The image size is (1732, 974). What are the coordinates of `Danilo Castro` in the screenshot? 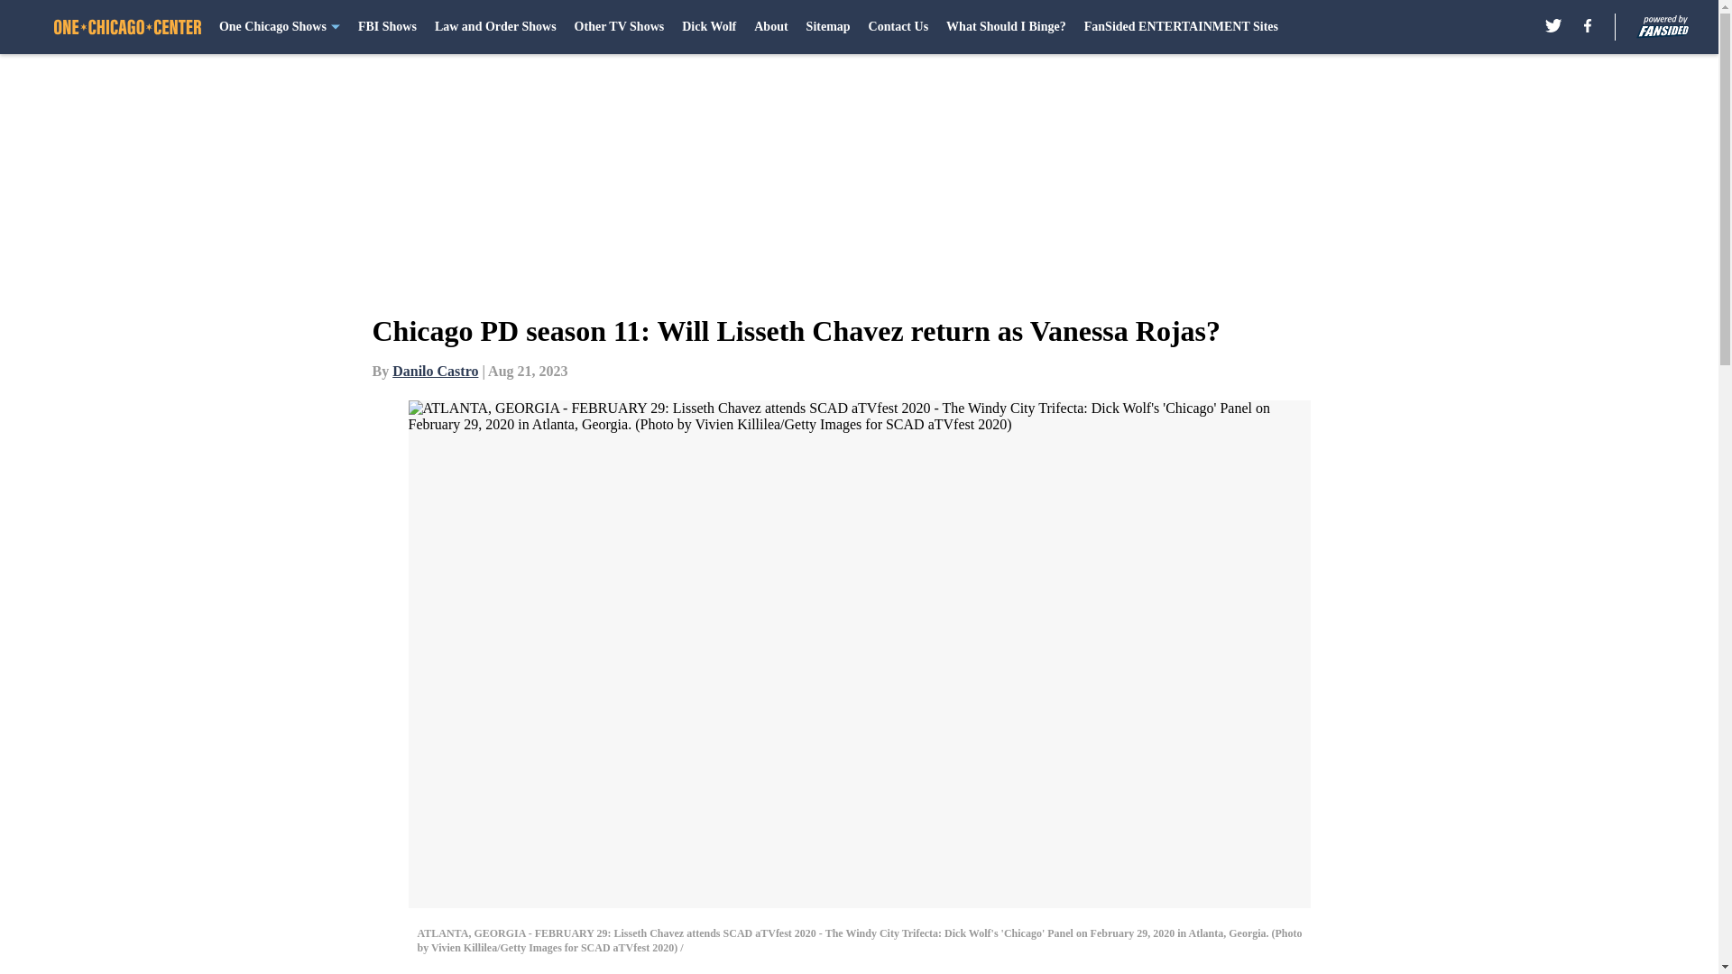 It's located at (435, 371).